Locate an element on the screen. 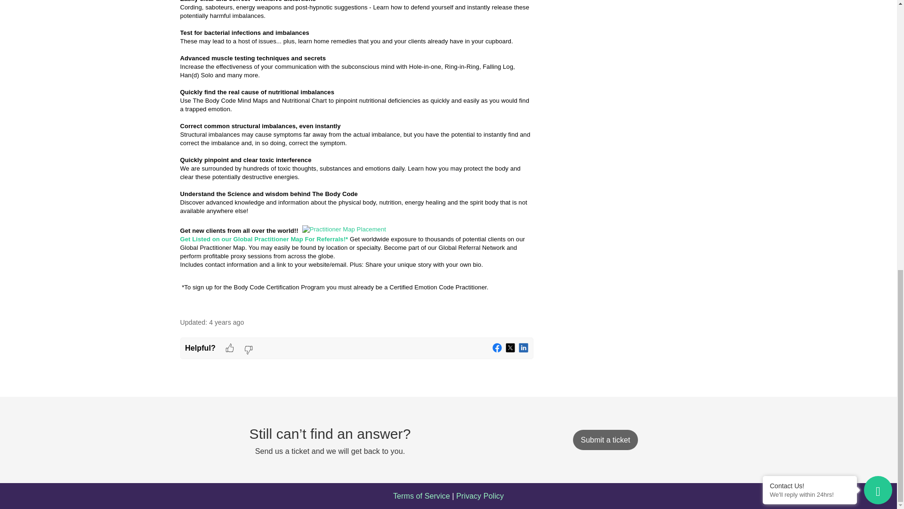 This screenshot has width=904, height=509. 05 May 2020 10:38 PM is located at coordinates (226, 322).